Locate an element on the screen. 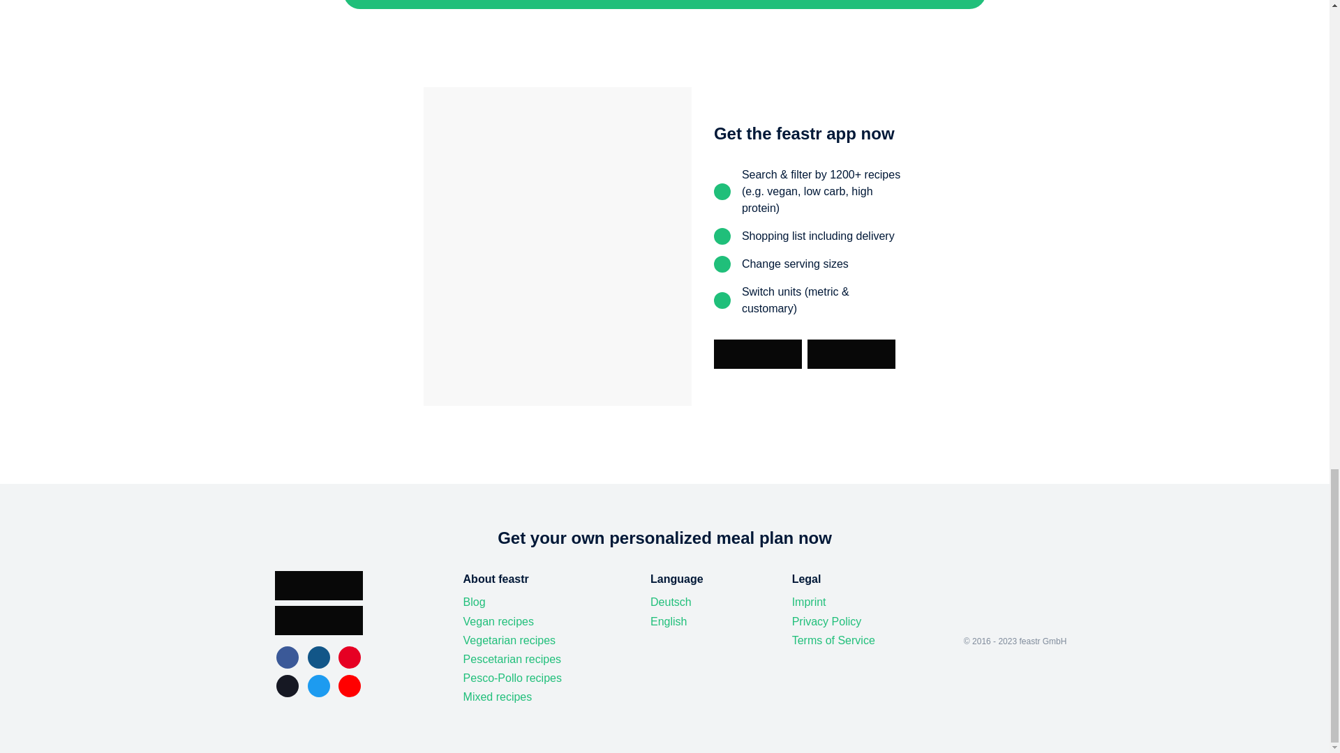  Imprint is located at coordinates (809, 602).